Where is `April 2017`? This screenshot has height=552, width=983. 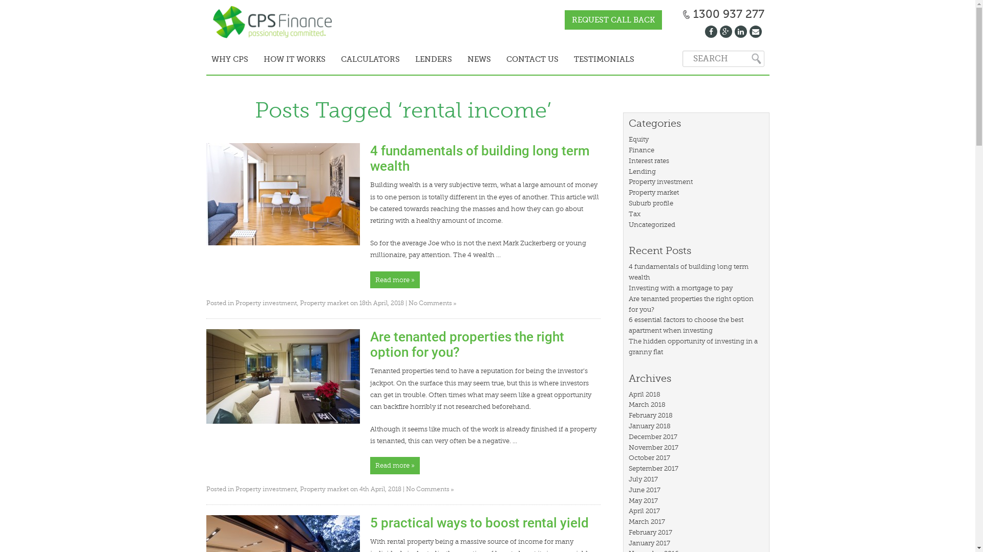 April 2017 is located at coordinates (644, 511).